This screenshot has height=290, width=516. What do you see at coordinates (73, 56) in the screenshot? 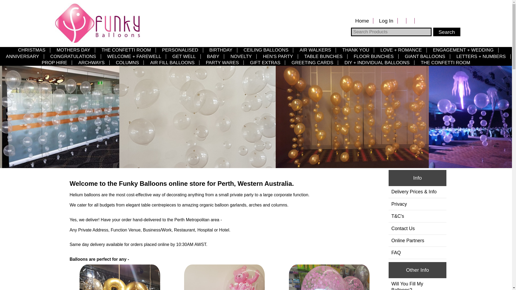
I see `CONGRATULATIONS` at bounding box center [73, 56].